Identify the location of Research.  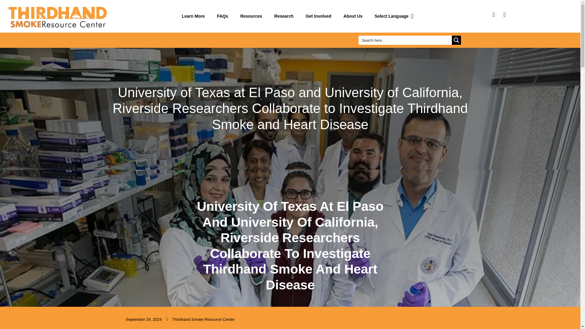
(284, 16).